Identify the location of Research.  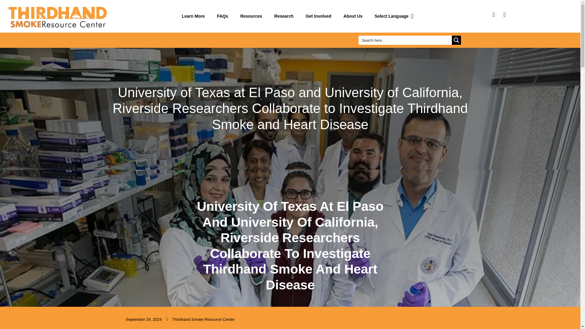
(284, 16).